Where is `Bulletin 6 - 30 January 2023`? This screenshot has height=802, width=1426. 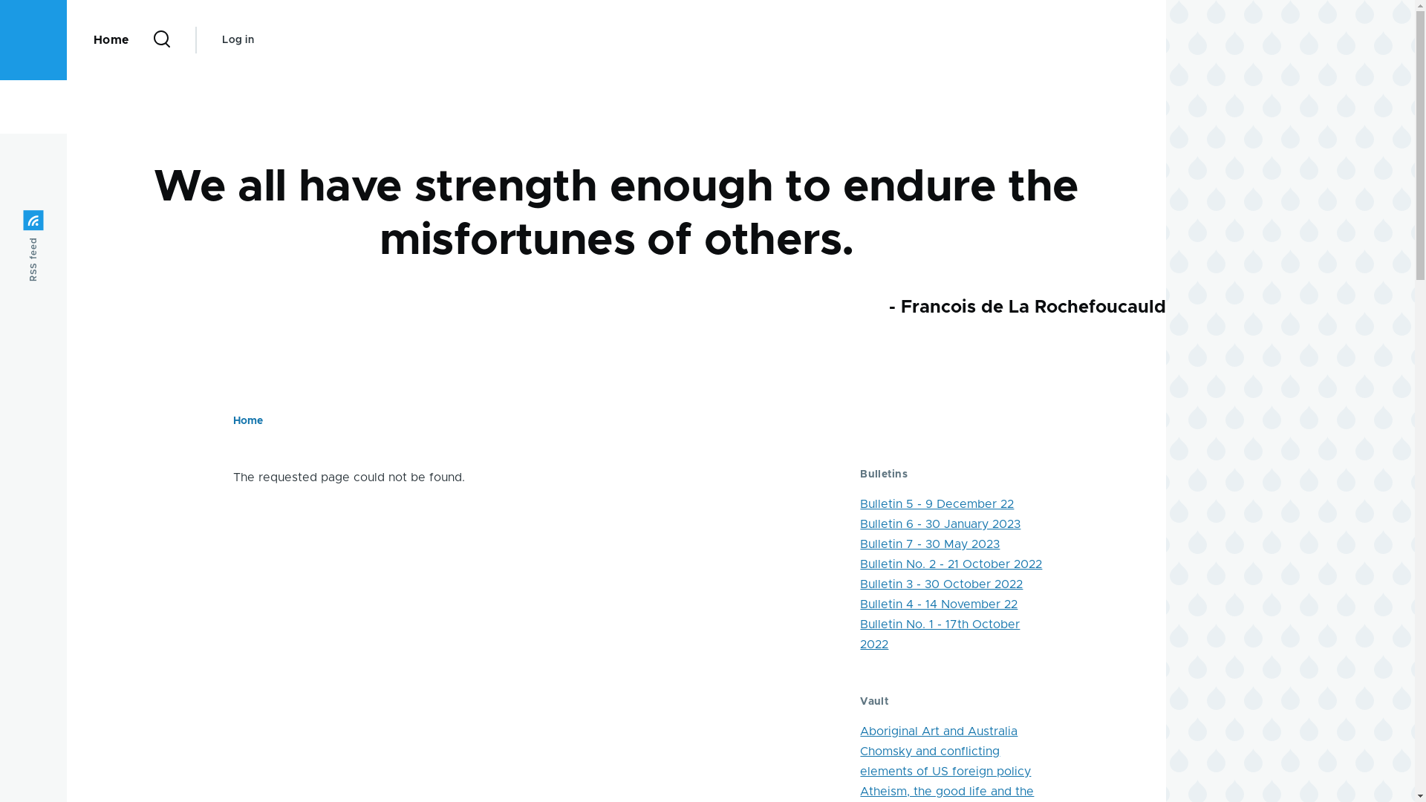 Bulletin 6 - 30 January 2023 is located at coordinates (940, 524).